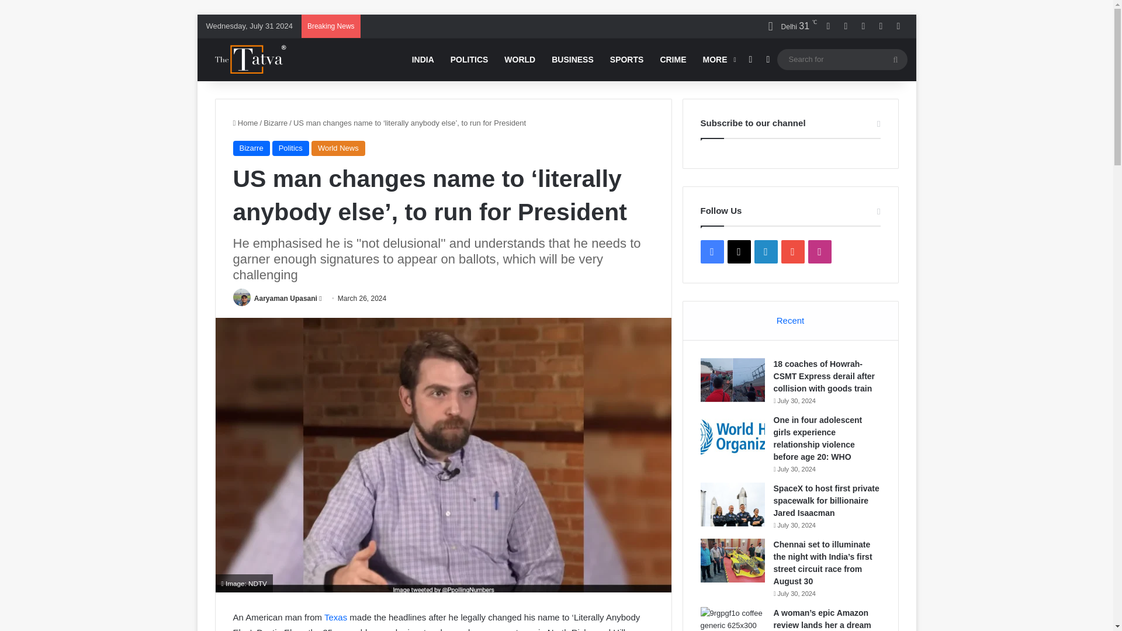 The image size is (1122, 631). I want to click on Home, so click(245, 123).